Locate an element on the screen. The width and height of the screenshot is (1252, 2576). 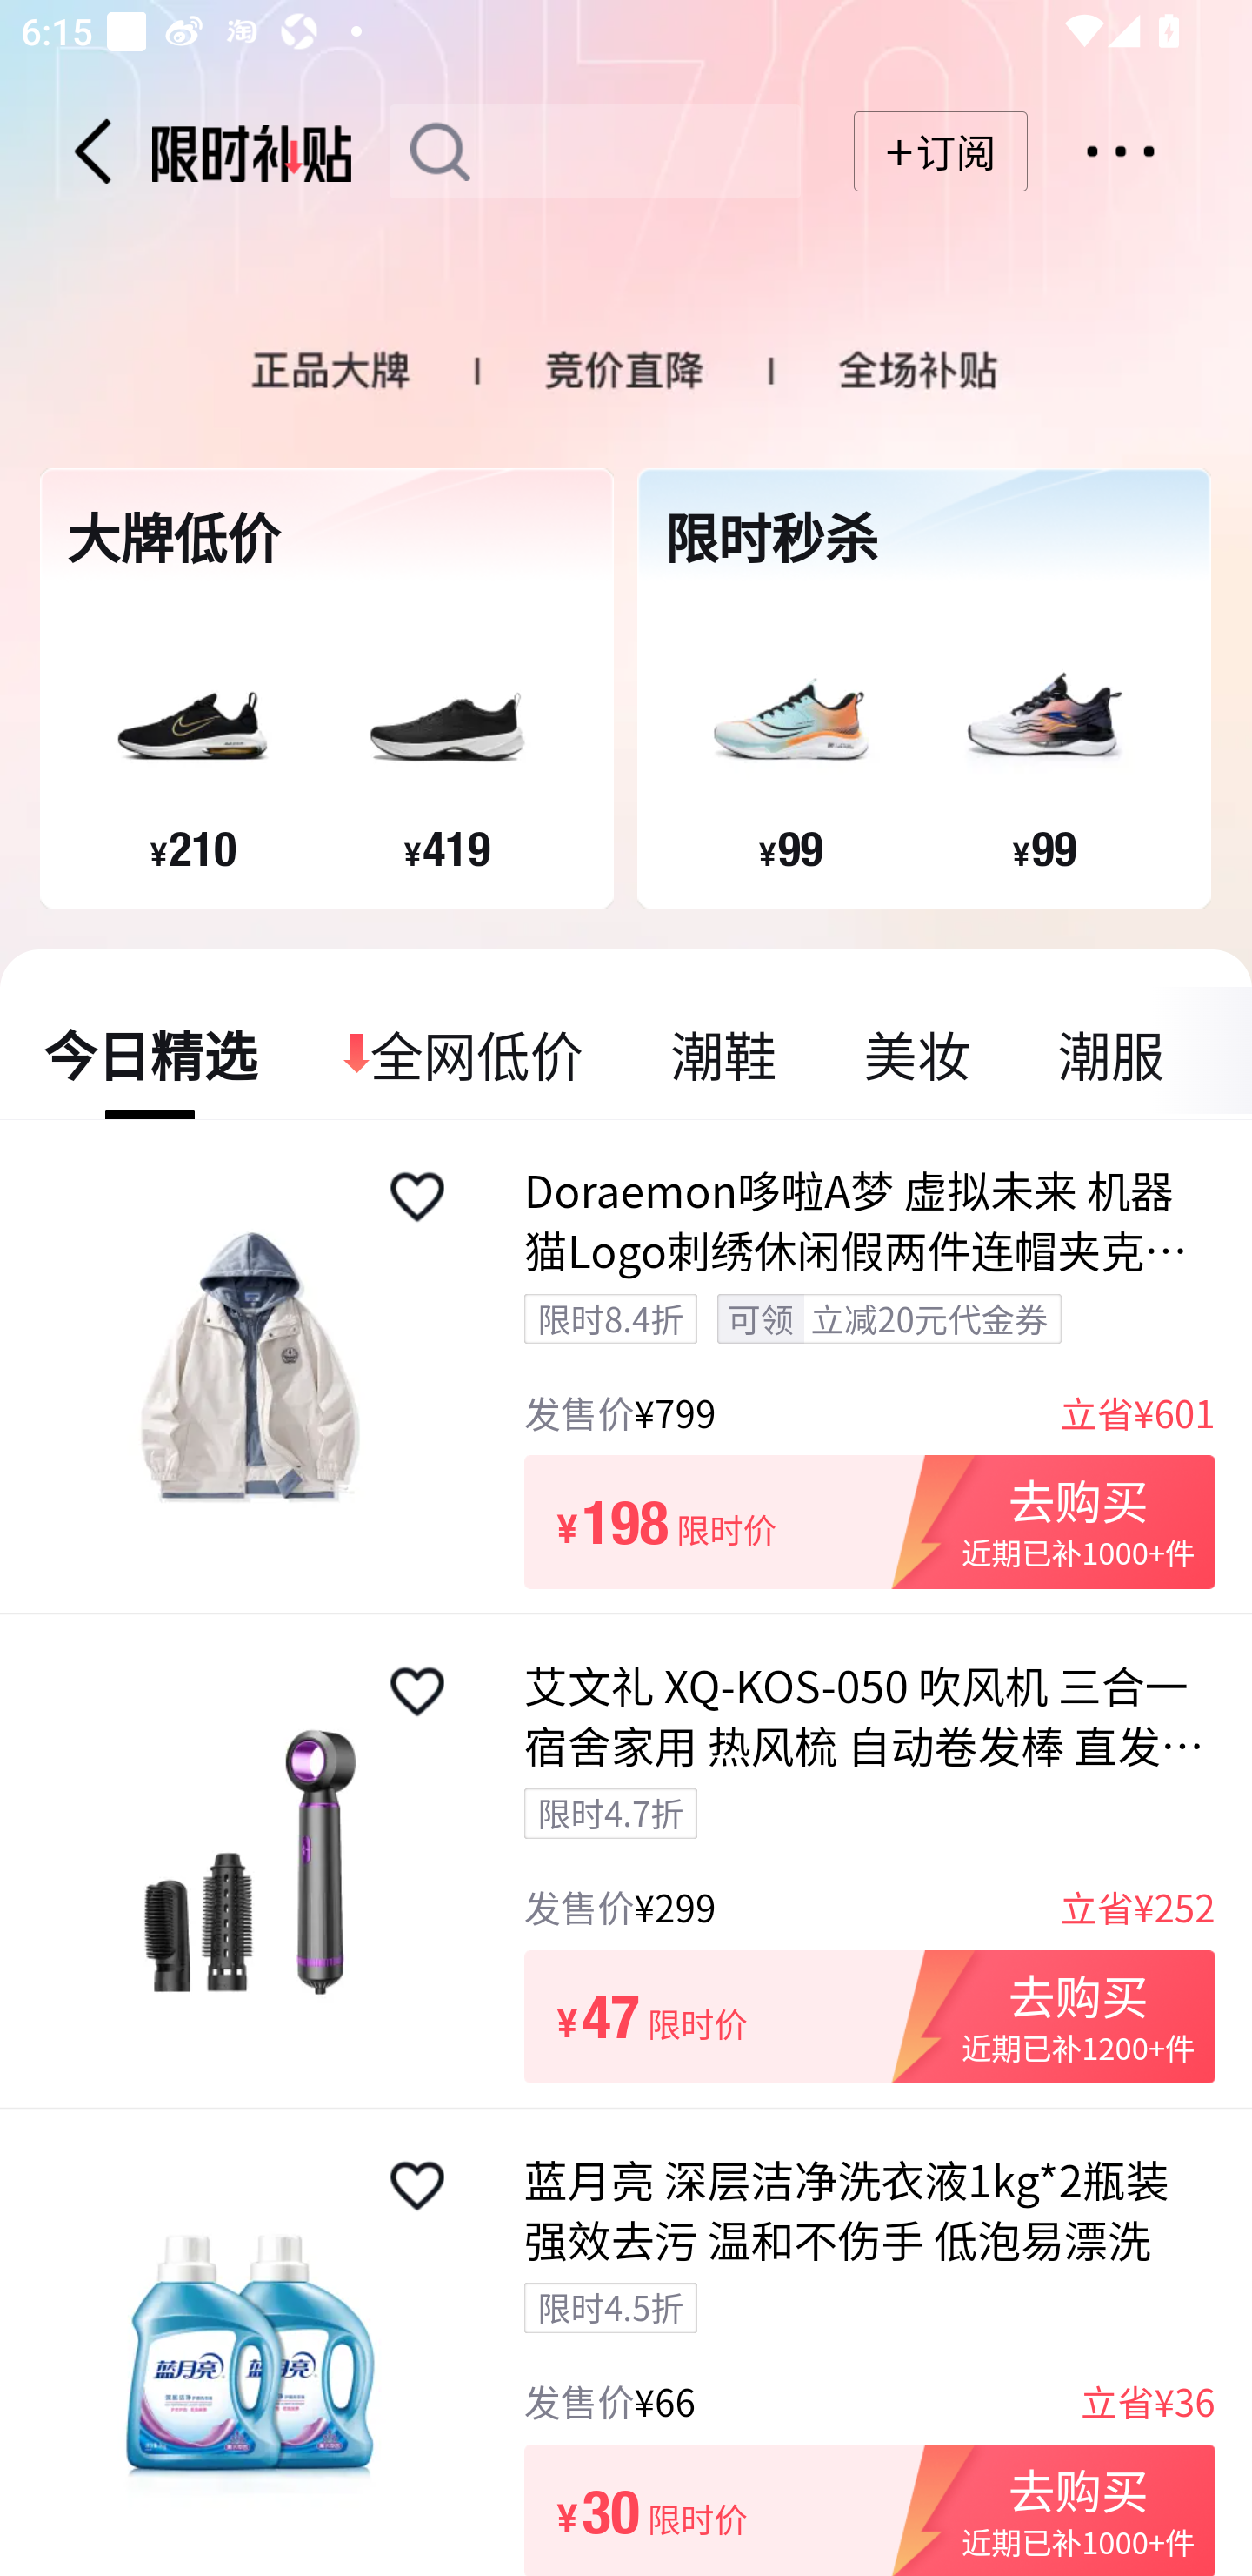
9e7fc8ca-86cd-3a08-4a56-57b9d219ca85-30-45 全网低价 is located at coordinates (464, 1053).